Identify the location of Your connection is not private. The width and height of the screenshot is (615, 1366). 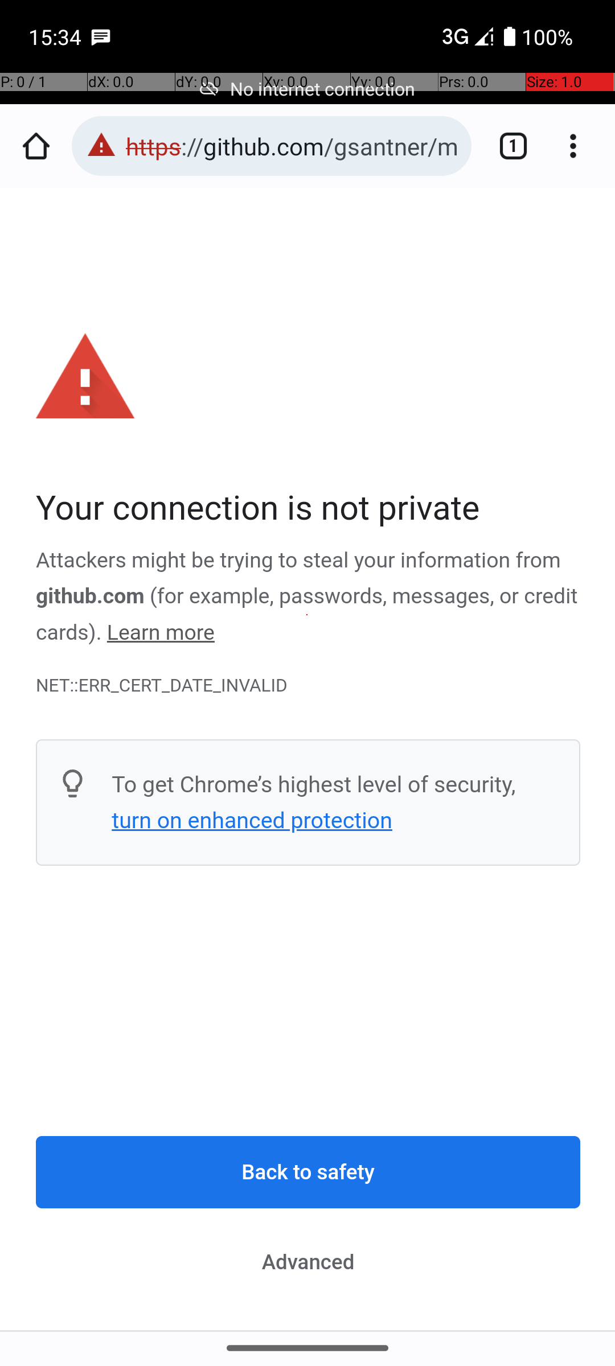
(309, 509).